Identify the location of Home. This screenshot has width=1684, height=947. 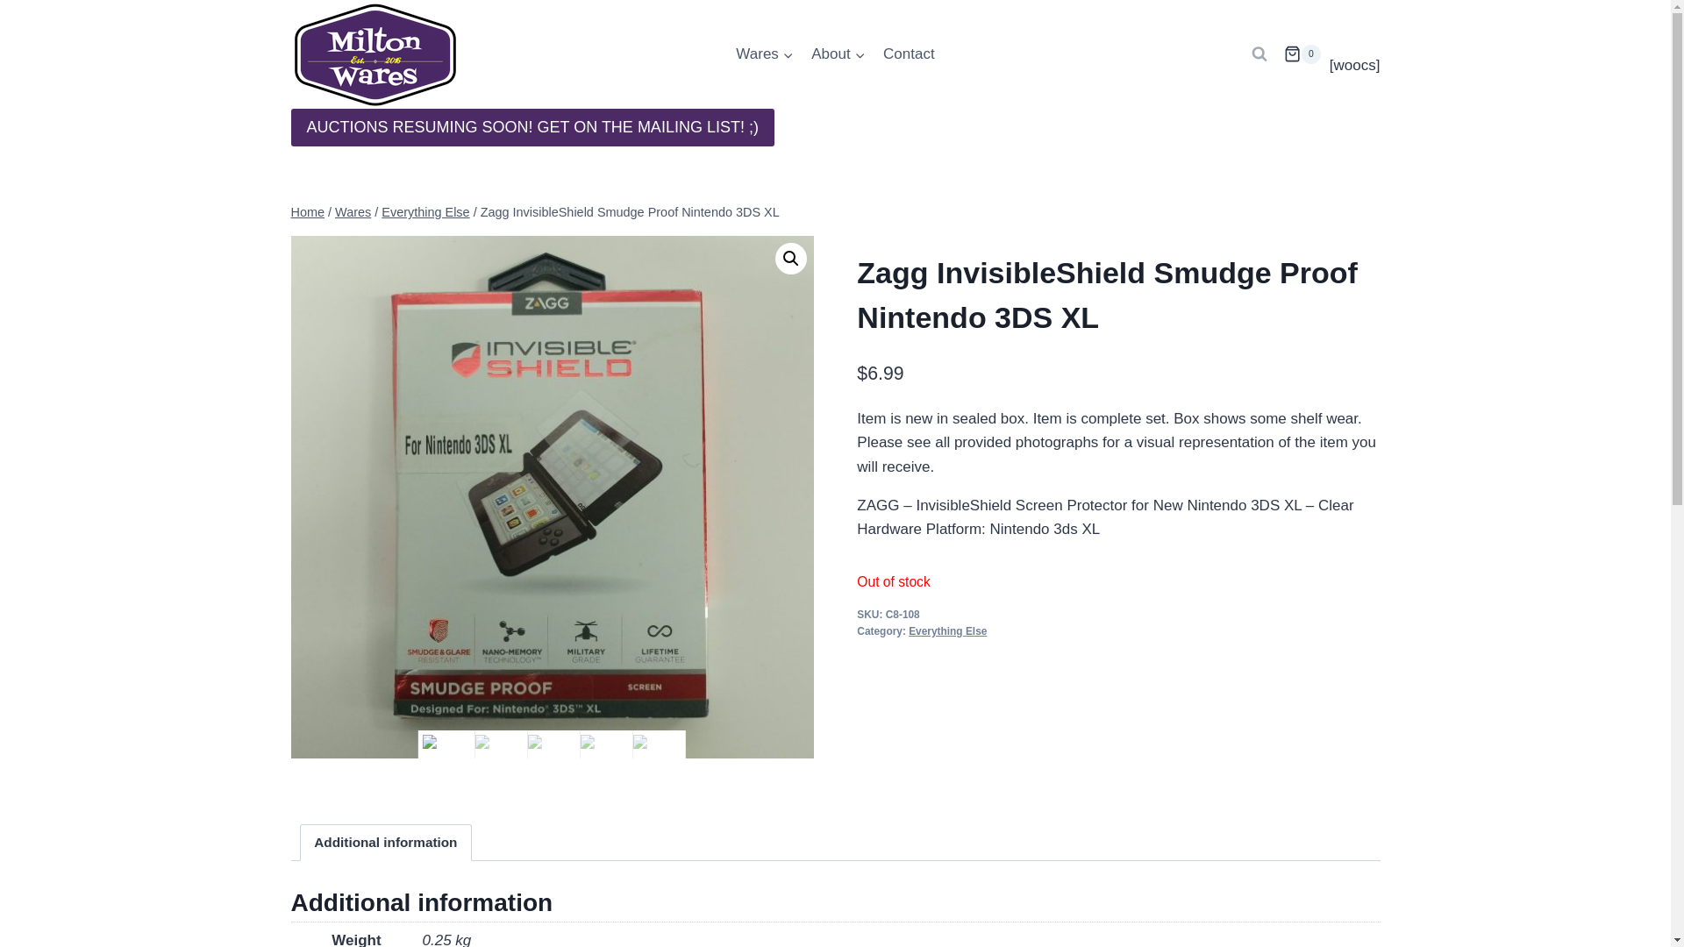
(308, 212).